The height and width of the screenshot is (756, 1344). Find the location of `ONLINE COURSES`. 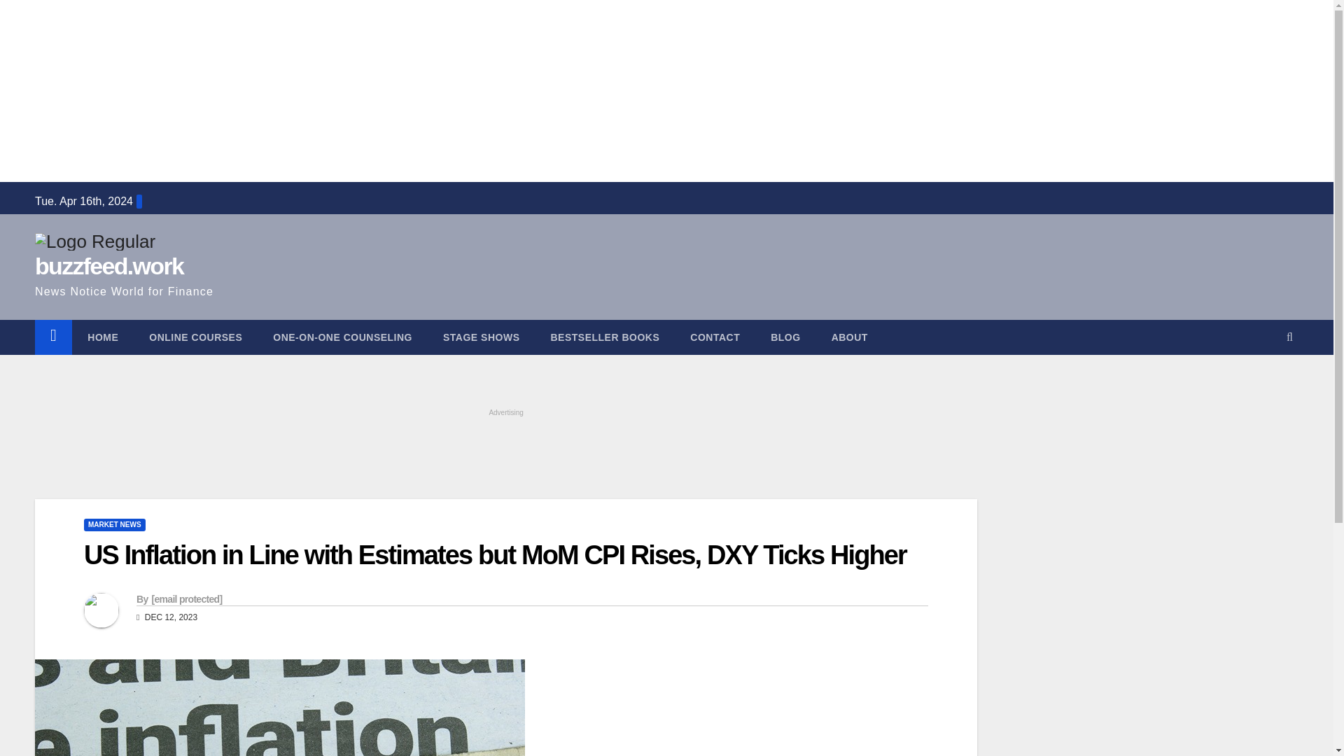

ONLINE COURSES is located at coordinates (195, 337).